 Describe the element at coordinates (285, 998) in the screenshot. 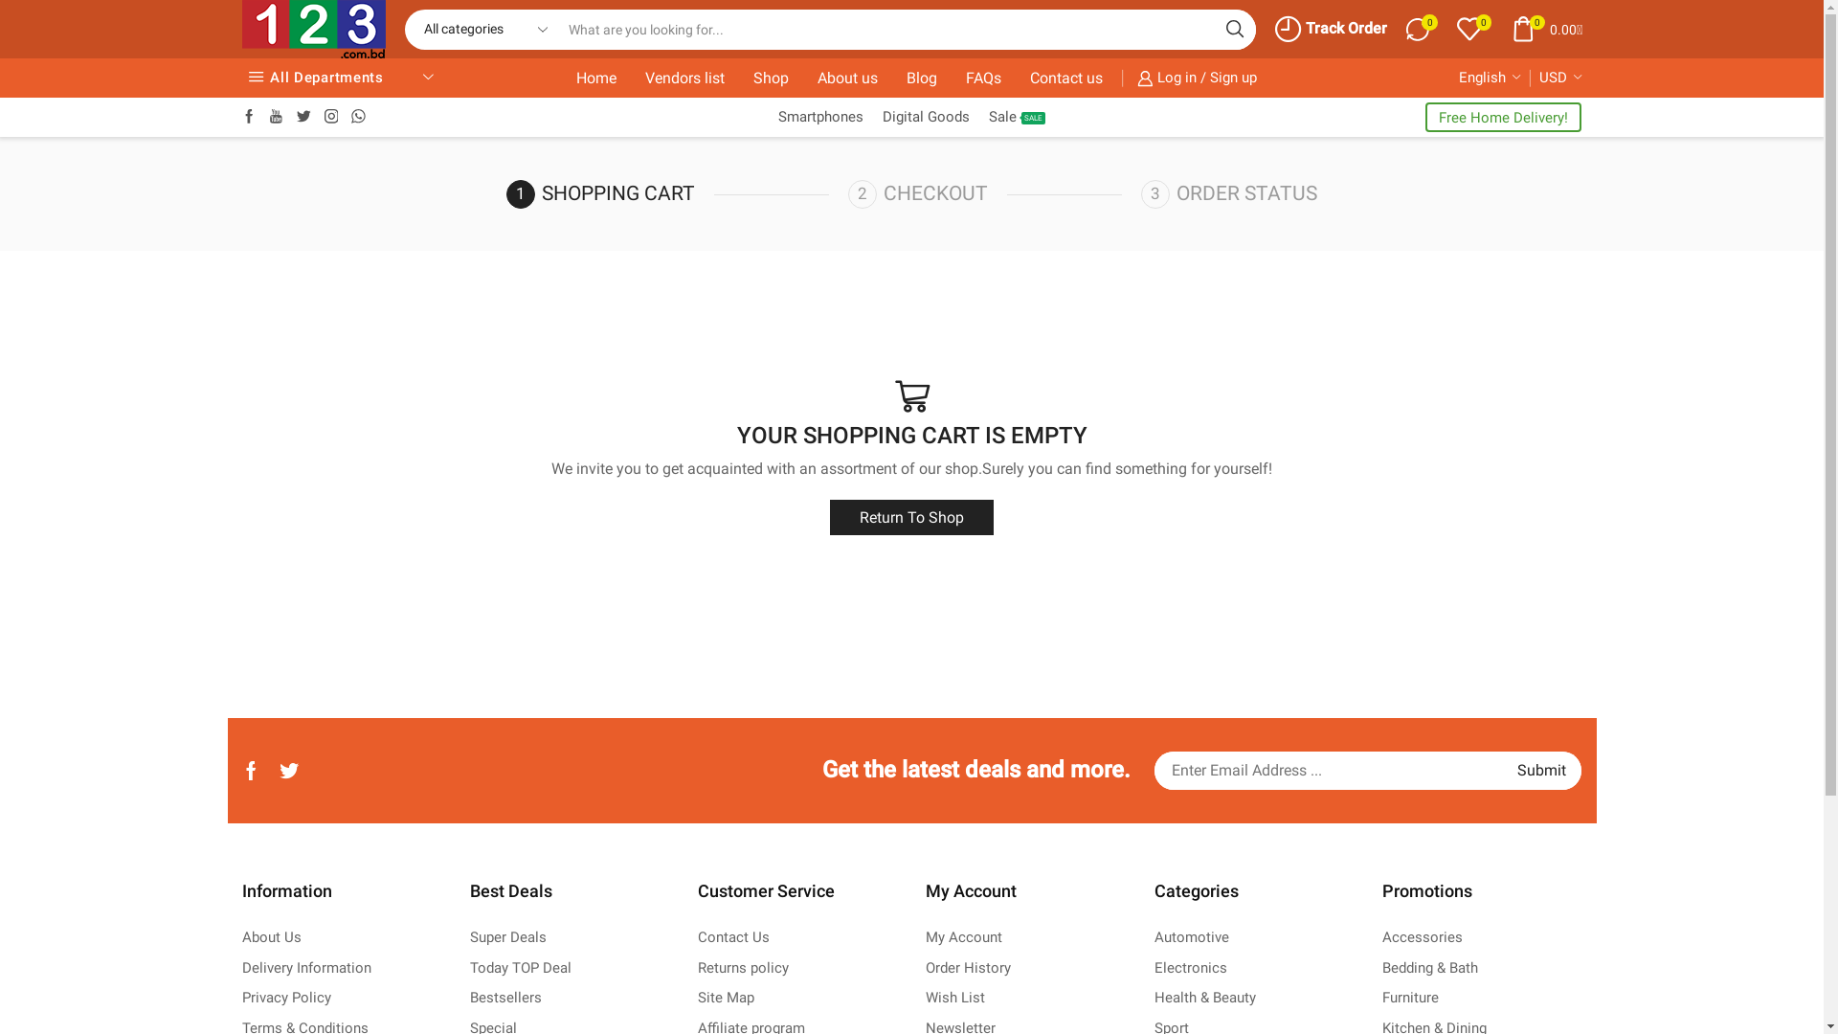

I see `Privacy Policy` at that location.